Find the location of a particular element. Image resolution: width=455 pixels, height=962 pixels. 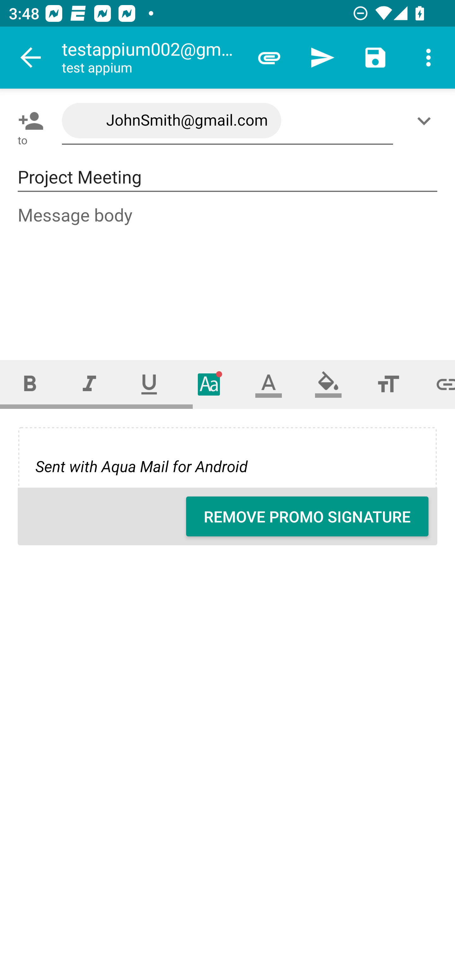

Set link is located at coordinates (437, 384).